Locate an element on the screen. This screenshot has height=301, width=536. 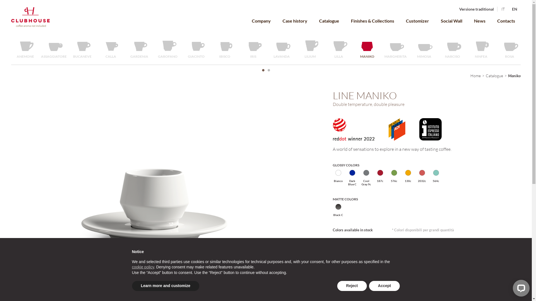
ANEMONE is located at coordinates (25, 48).